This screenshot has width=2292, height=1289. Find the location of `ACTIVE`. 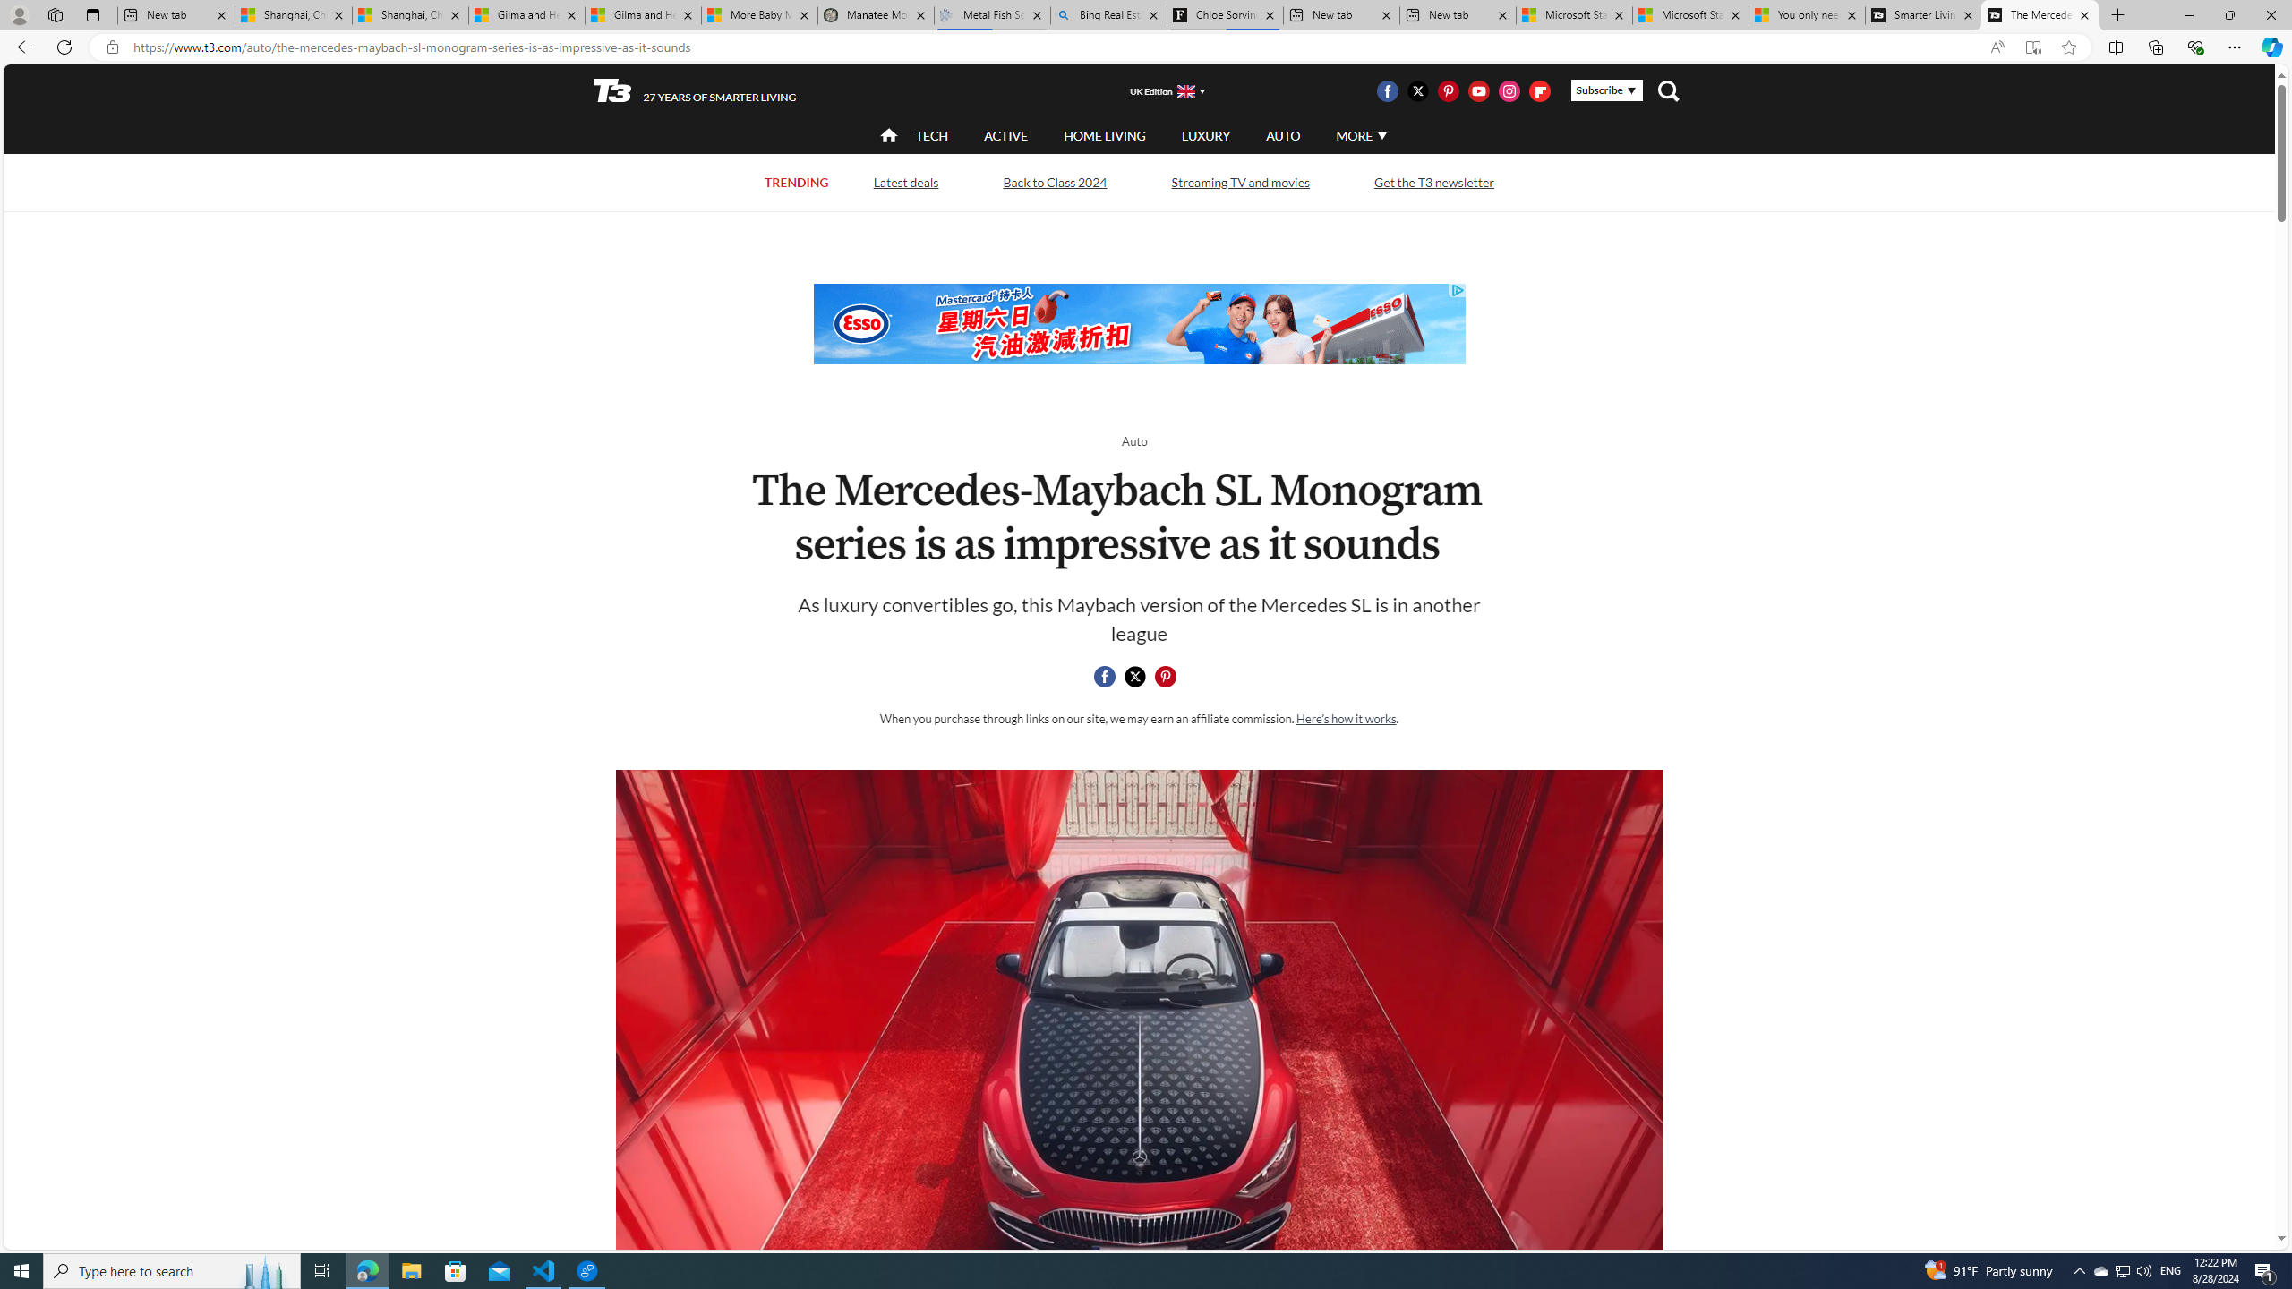

ACTIVE is located at coordinates (1006, 136).